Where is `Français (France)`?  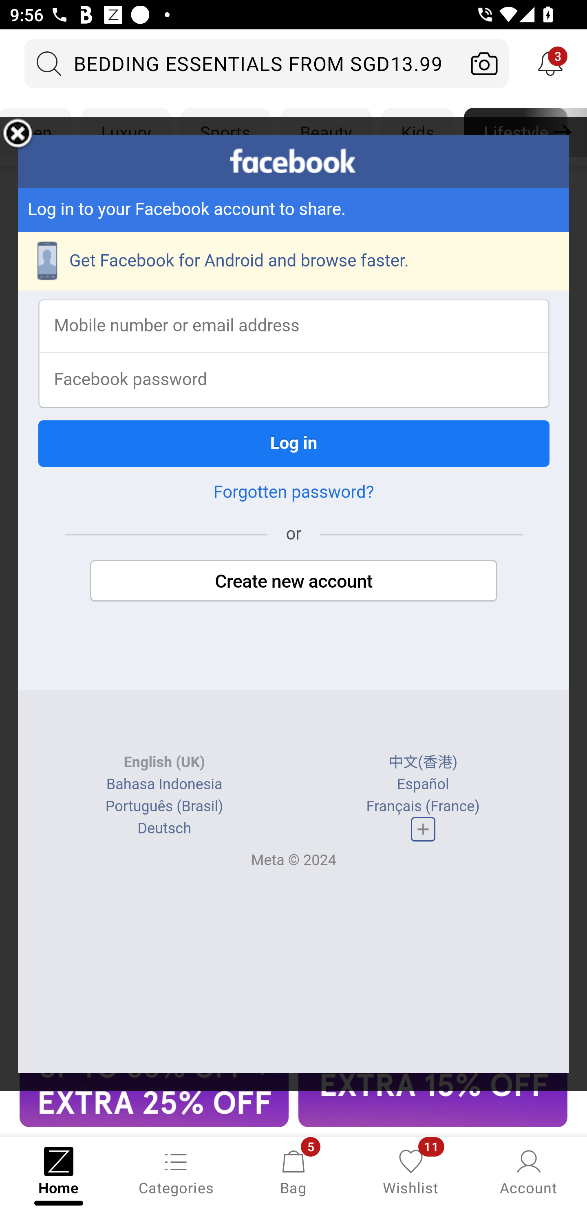
Français (France) is located at coordinates (422, 806).